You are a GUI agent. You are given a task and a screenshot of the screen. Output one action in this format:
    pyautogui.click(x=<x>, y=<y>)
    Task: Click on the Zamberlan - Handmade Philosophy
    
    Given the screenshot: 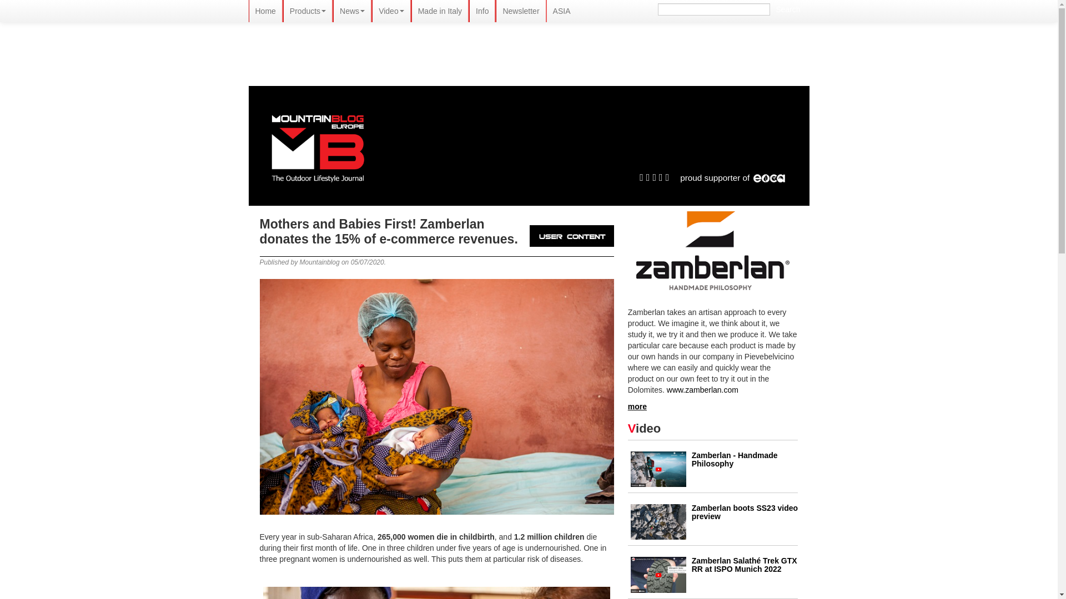 What is the action you would take?
    pyautogui.click(x=735, y=459)
    